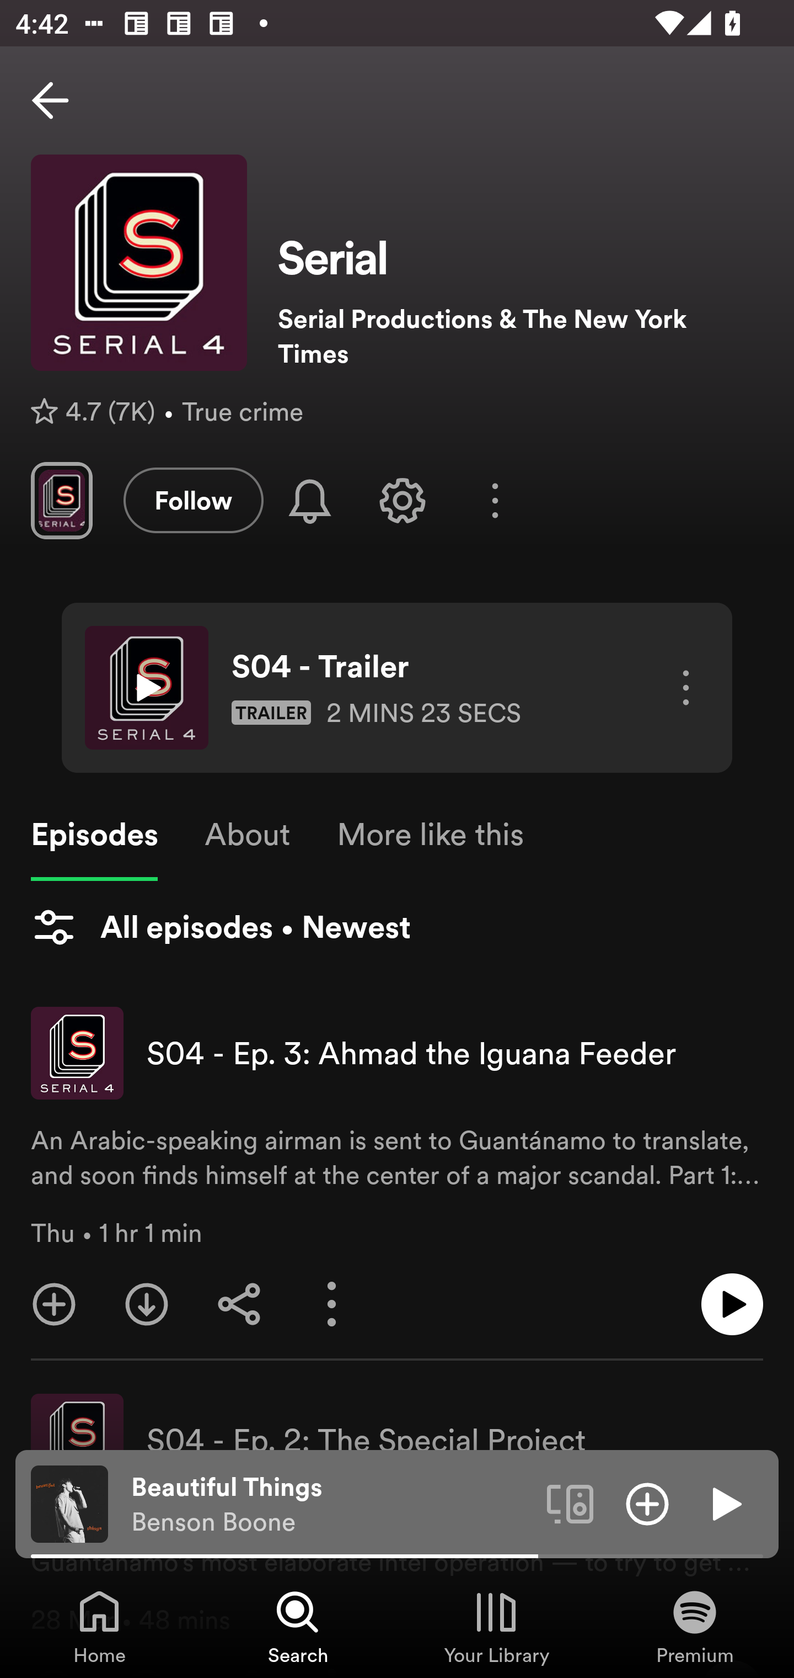 This screenshot has height=1678, width=794. Describe the element at coordinates (194, 500) in the screenshot. I see `Follow Follow this show` at that location.